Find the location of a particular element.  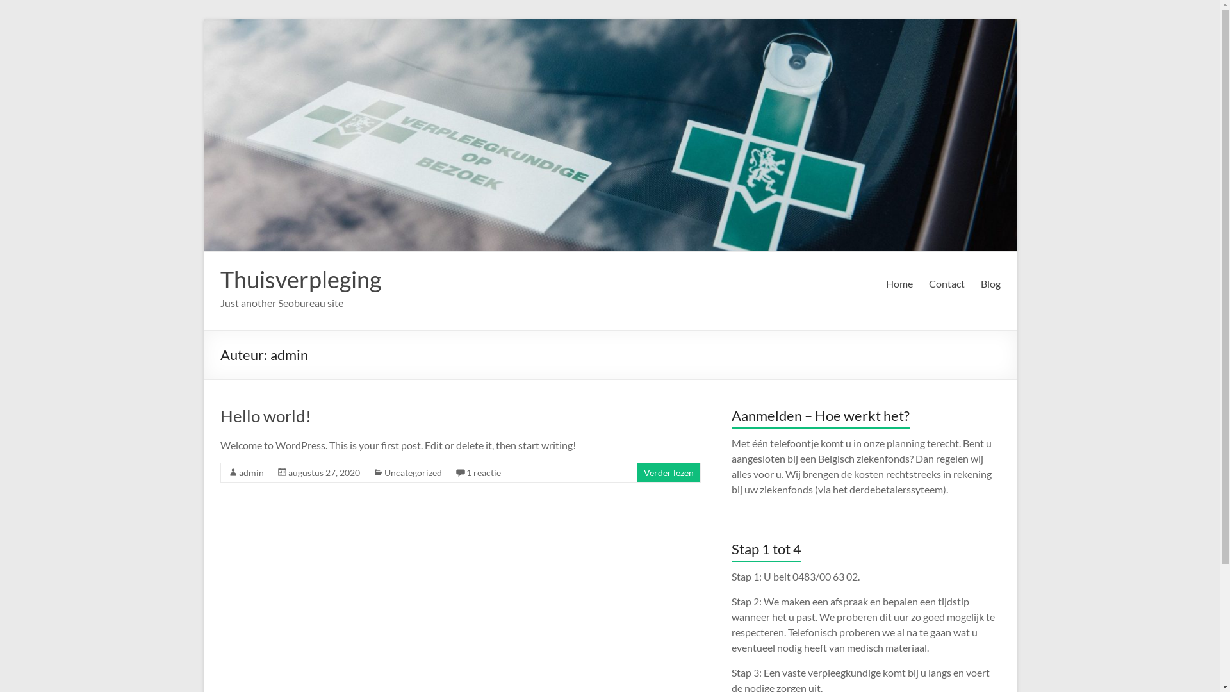

Ga naar inhoud is located at coordinates (204, 19).